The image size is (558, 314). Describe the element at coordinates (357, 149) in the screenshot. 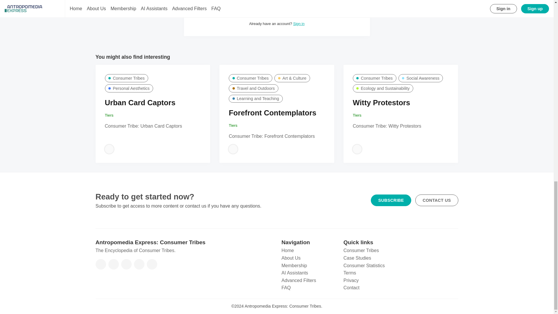

I see `Digital Anthropology Bot` at that location.